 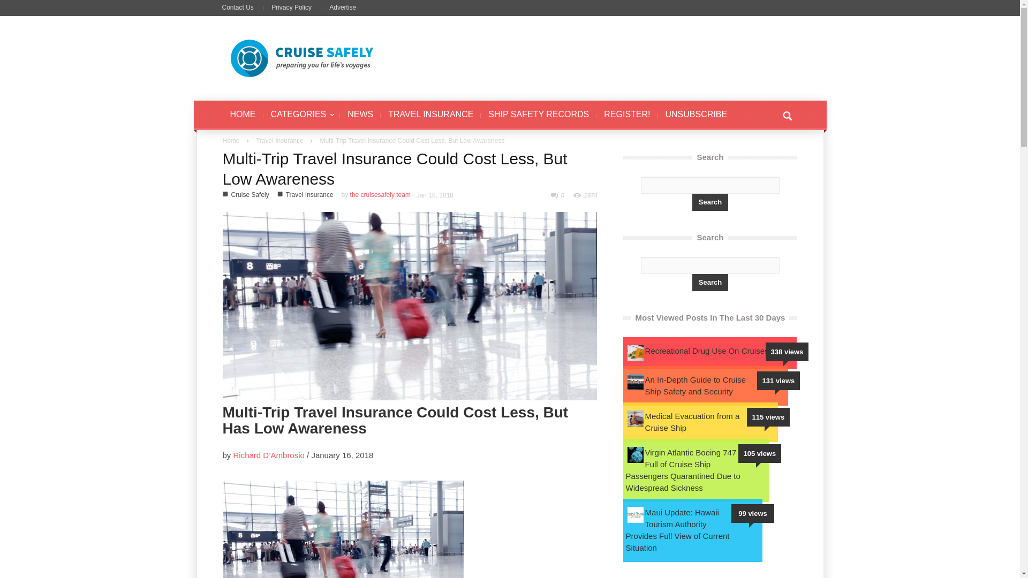 I want to click on Home, so click(x=231, y=140).